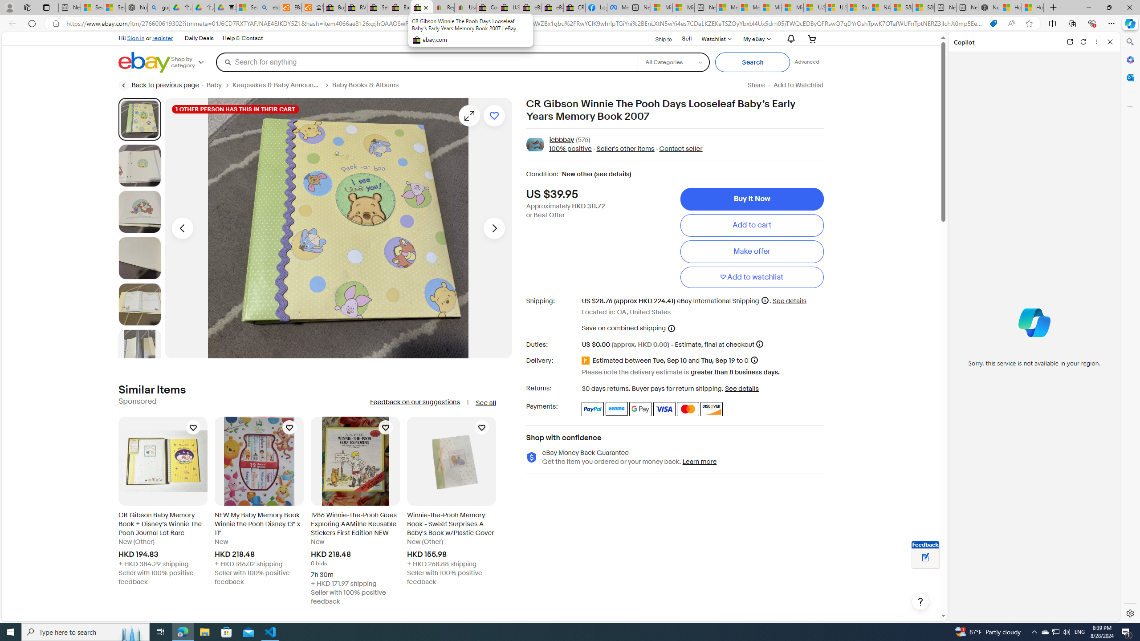 This screenshot has width=1140, height=641. I want to click on Class: ux-action, so click(534, 145).